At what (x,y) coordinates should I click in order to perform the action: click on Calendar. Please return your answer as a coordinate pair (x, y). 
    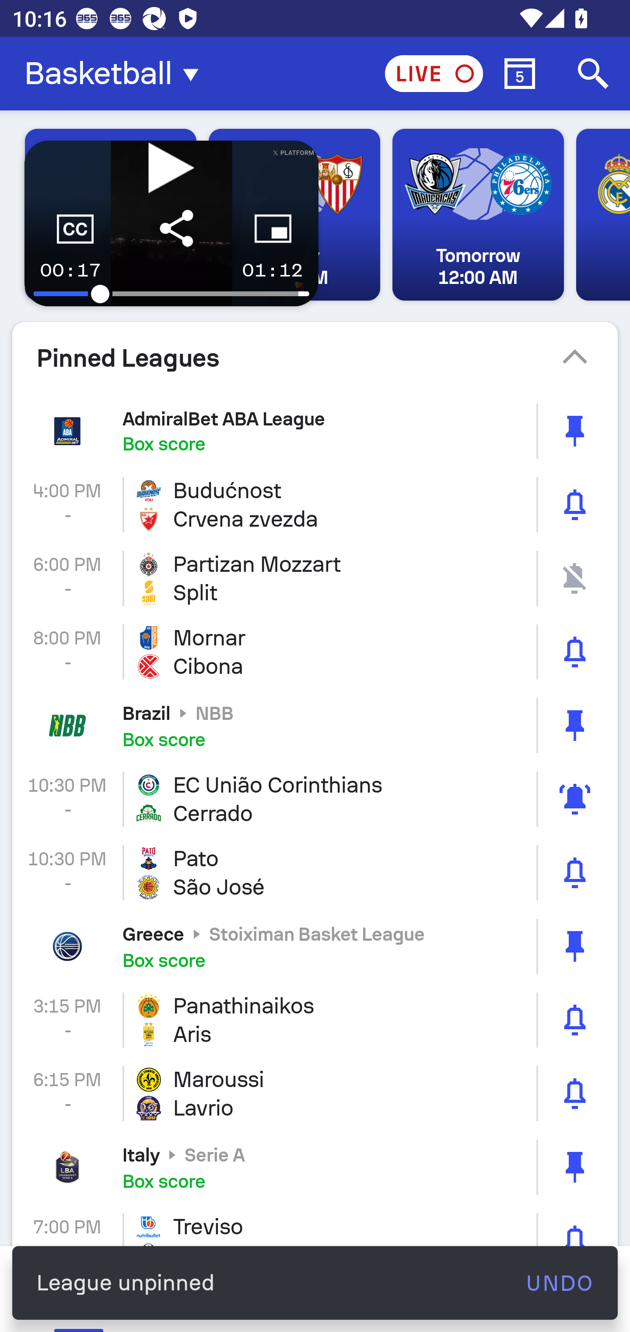
    Looking at the image, I should click on (520, 74).